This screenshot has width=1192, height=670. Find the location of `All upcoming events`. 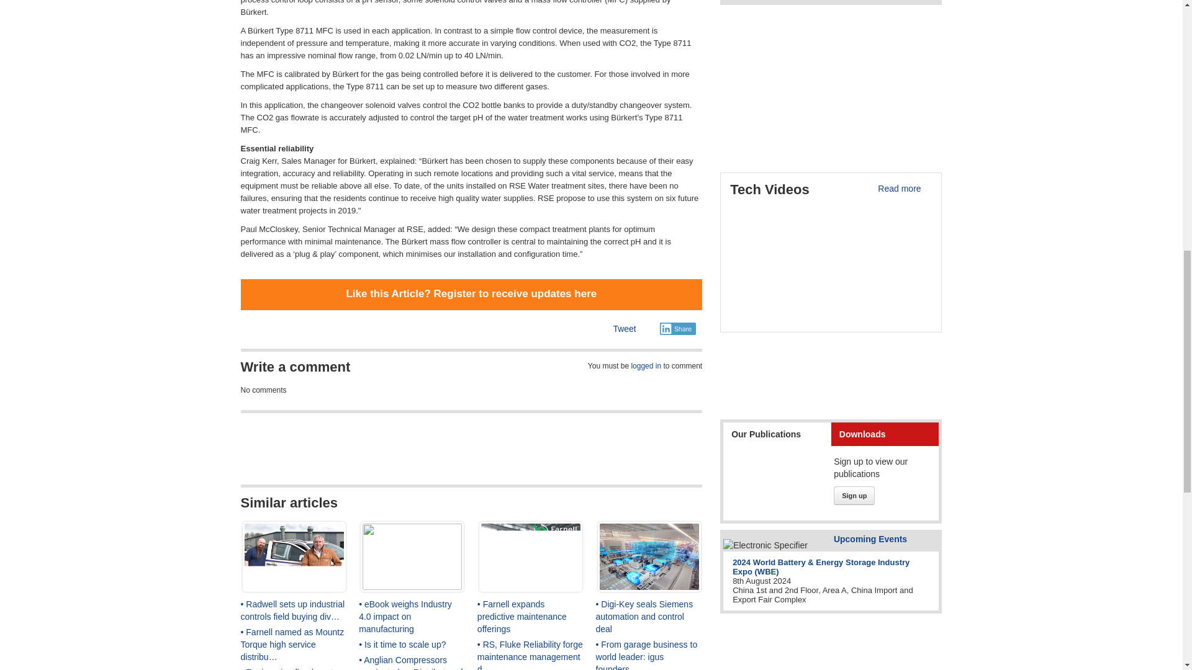

All upcoming events is located at coordinates (870, 538).